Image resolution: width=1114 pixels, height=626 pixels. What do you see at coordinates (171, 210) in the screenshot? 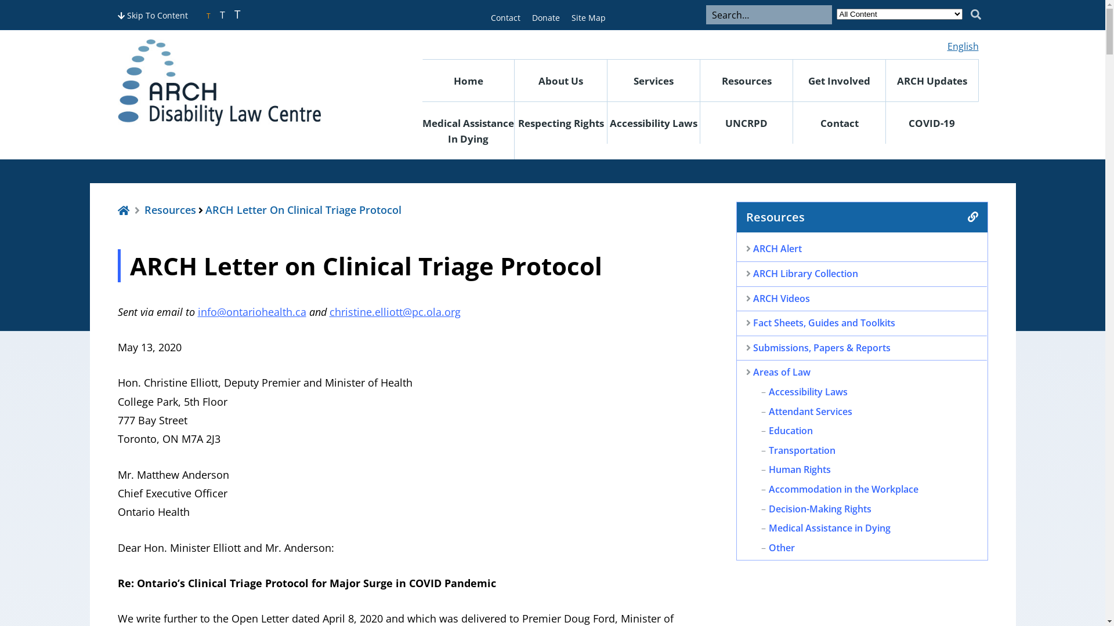
I see `Resources` at bounding box center [171, 210].